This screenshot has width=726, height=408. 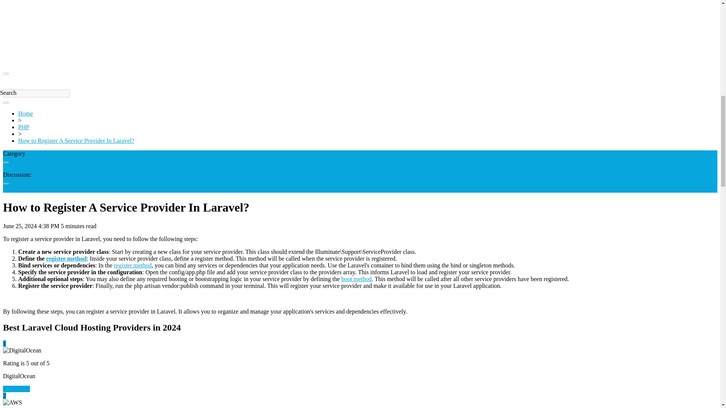 I want to click on register method, so click(x=133, y=265).